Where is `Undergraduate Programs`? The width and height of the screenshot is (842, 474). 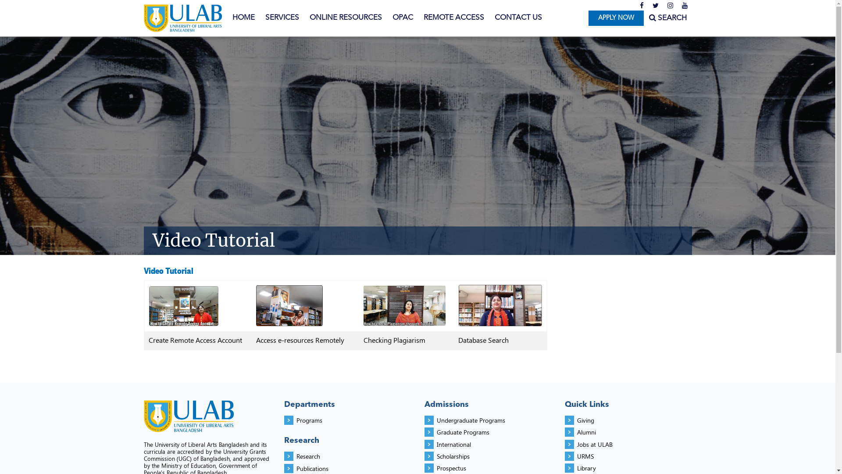
Undergraduate Programs is located at coordinates (471, 420).